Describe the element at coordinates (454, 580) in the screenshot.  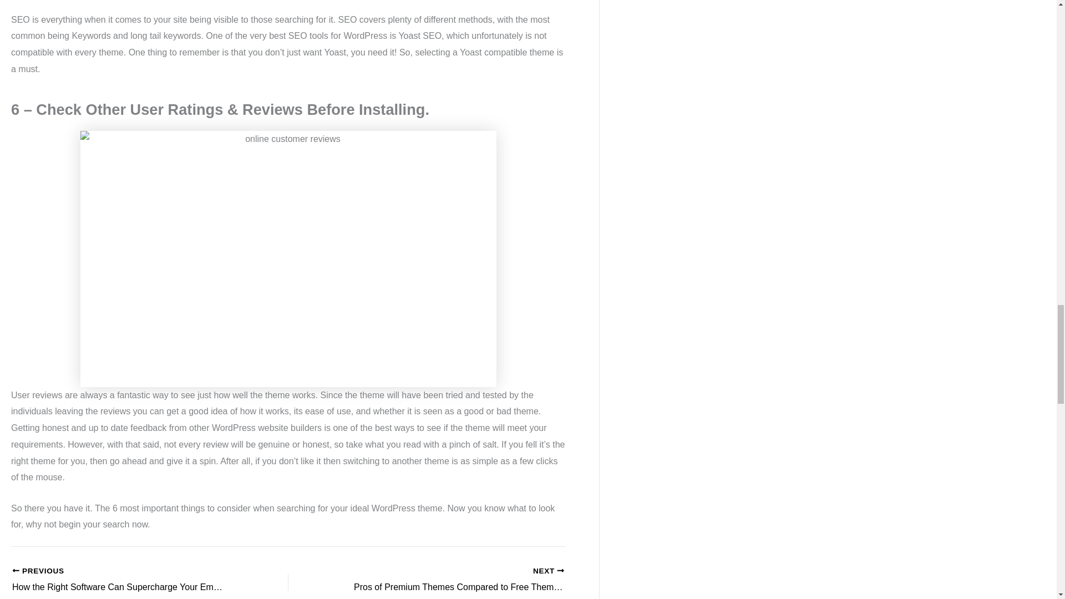
I see `Pros of Premium Themes Compared to Free Themes in WordPress` at that location.